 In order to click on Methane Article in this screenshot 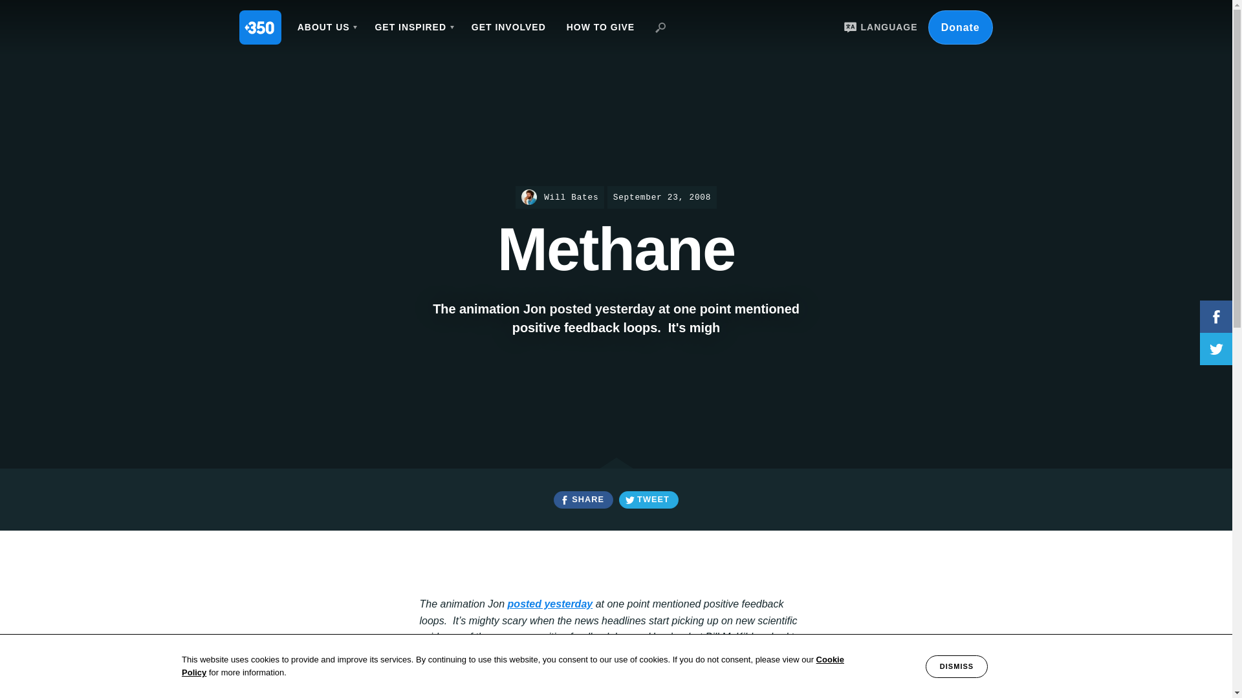, I will do `click(618, 653)`.